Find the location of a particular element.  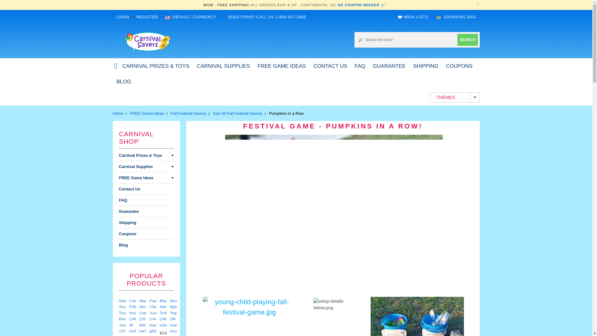

candy straws - bulk carnival candy is located at coordinates (131, 292).